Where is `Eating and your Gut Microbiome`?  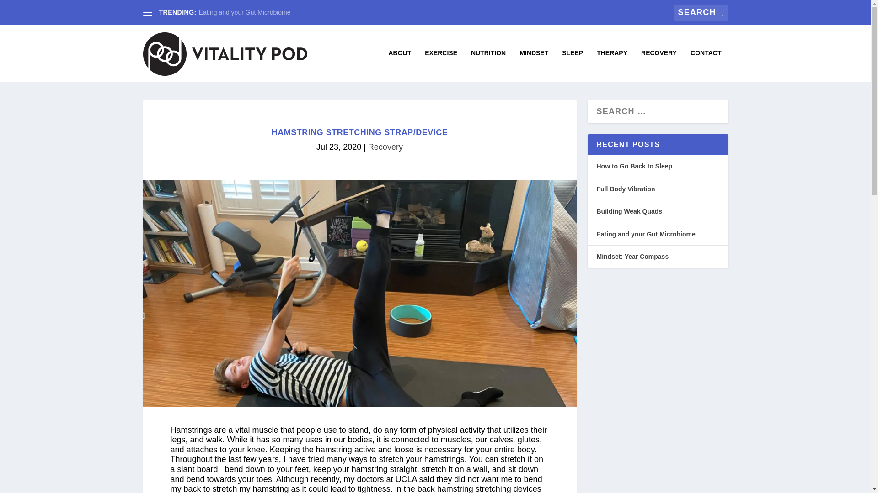
Eating and your Gut Microbiome is located at coordinates (245, 12).